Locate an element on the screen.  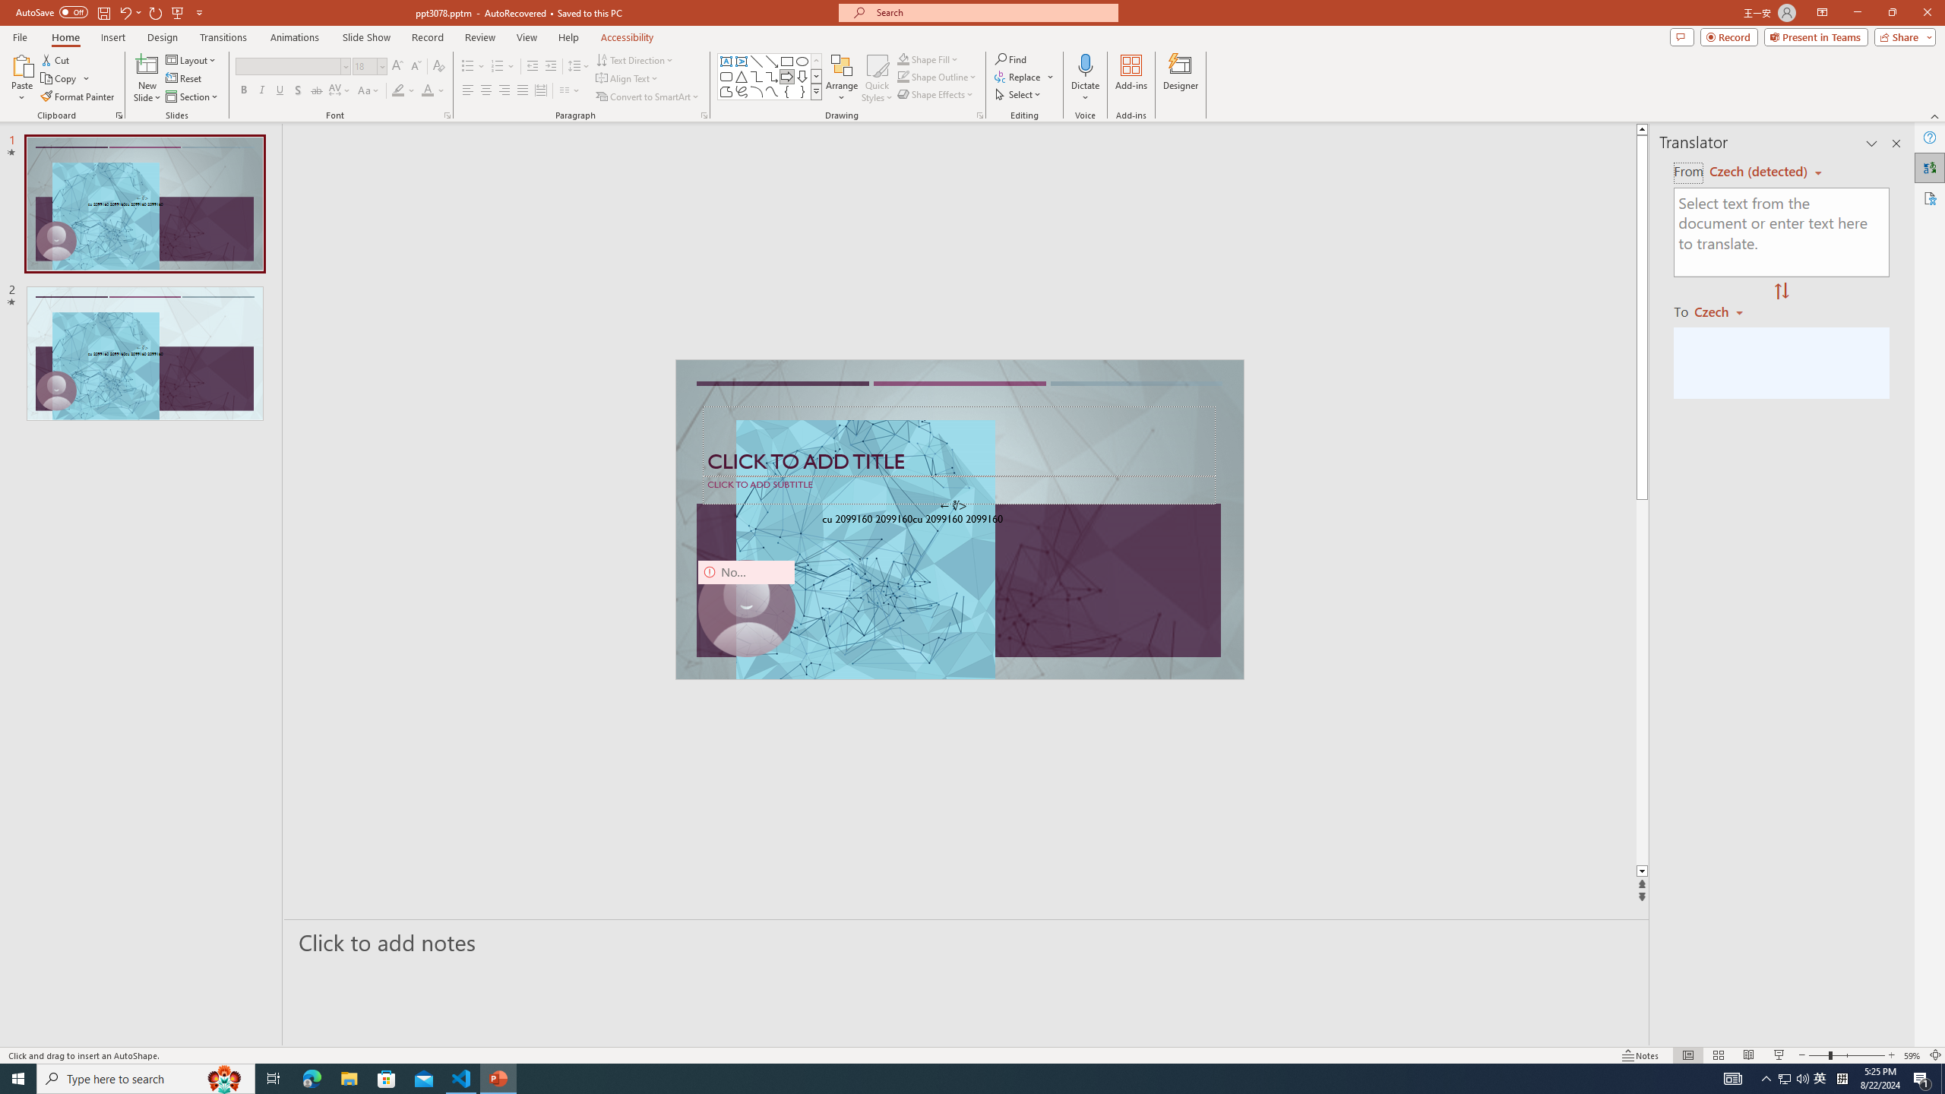
Czech (detected) is located at coordinates (1760, 172).